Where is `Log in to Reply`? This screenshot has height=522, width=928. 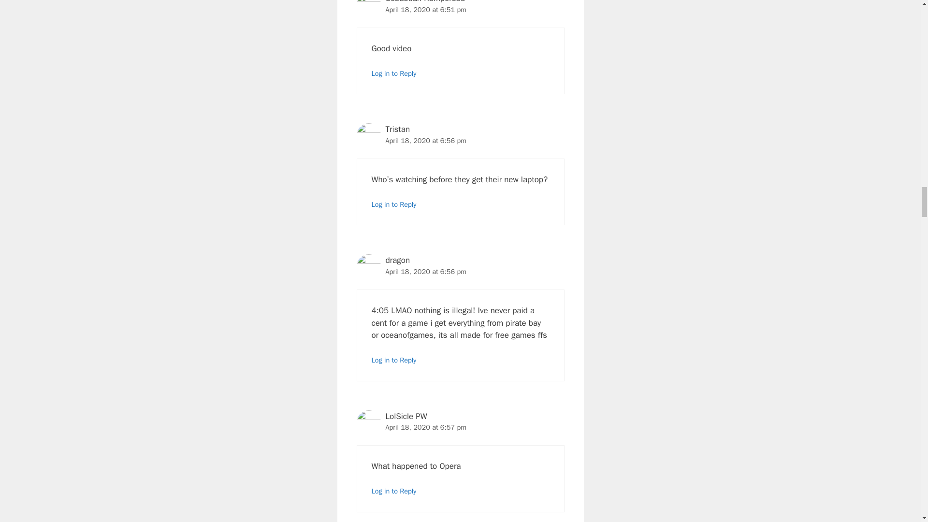
Log in to Reply is located at coordinates (393, 360).